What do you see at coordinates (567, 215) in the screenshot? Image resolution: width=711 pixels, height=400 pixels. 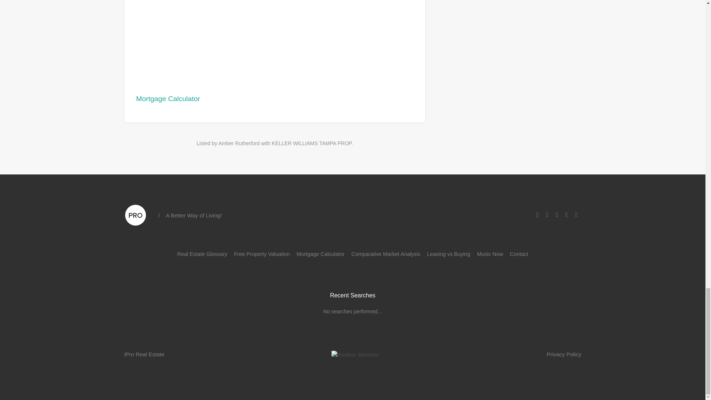 I see `YouTube` at bounding box center [567, 215].